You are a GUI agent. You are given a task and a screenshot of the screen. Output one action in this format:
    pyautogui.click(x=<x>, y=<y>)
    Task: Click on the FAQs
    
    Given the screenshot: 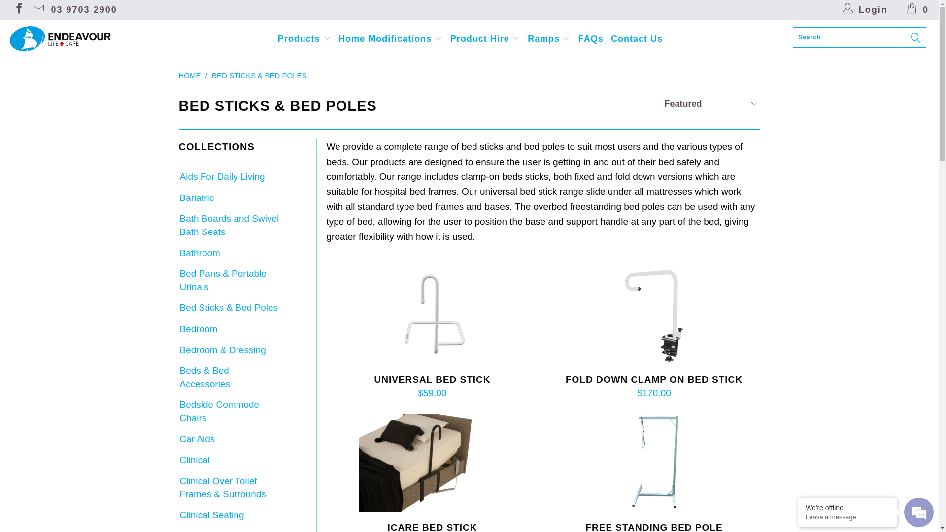 What is the action you would take?
    pyautogui.click(x=591, y=39)
    